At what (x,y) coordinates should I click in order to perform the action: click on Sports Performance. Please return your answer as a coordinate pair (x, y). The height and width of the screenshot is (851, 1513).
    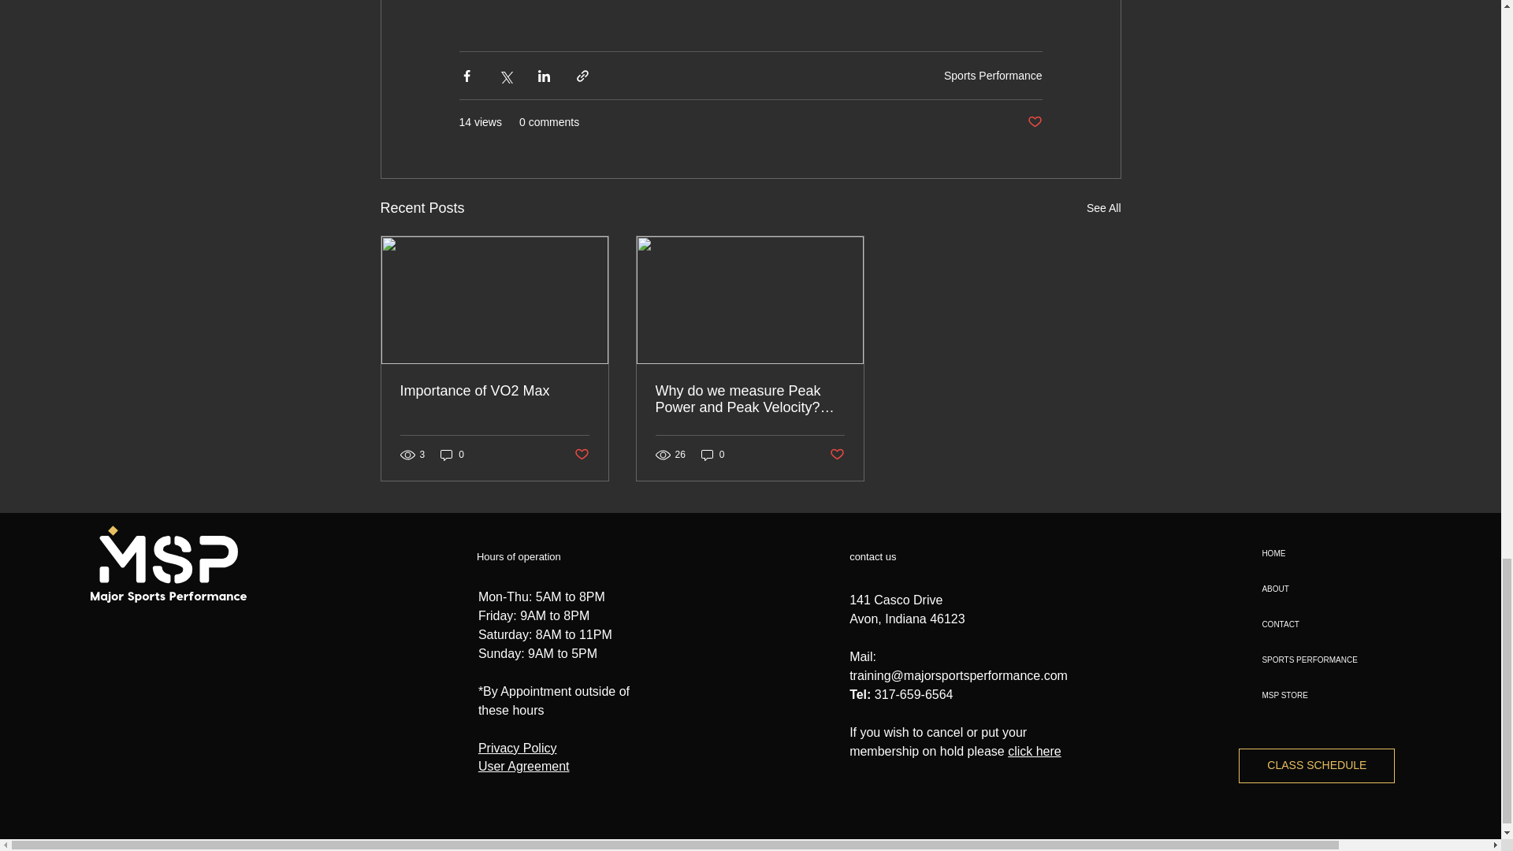
    Looking at the image, I should click on (993, 74).